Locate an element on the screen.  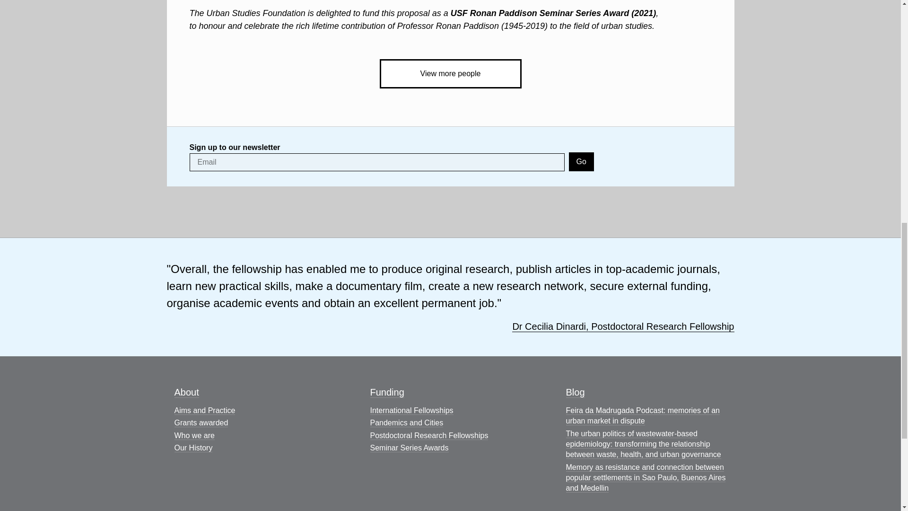
Aims and Practice is located at coordinates (204, 410).